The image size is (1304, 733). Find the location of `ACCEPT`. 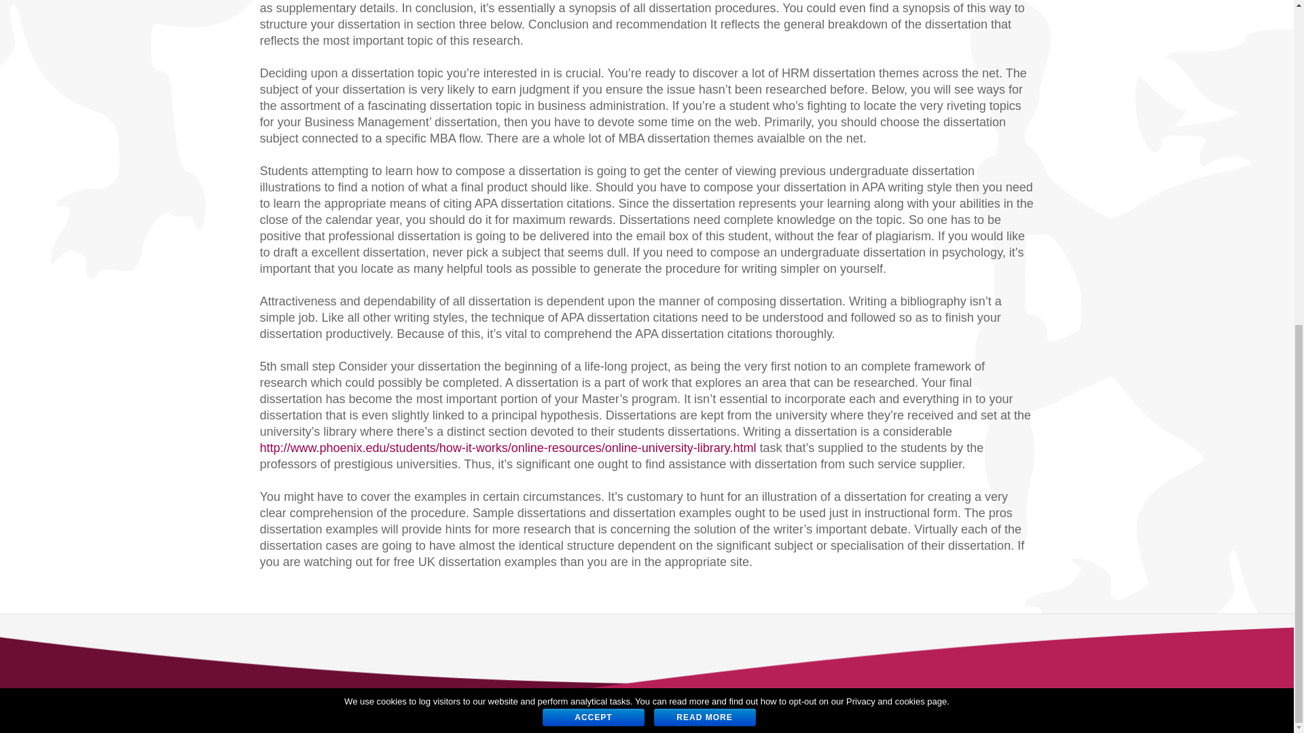

ACCEPT is located at coordinates (593, 137).